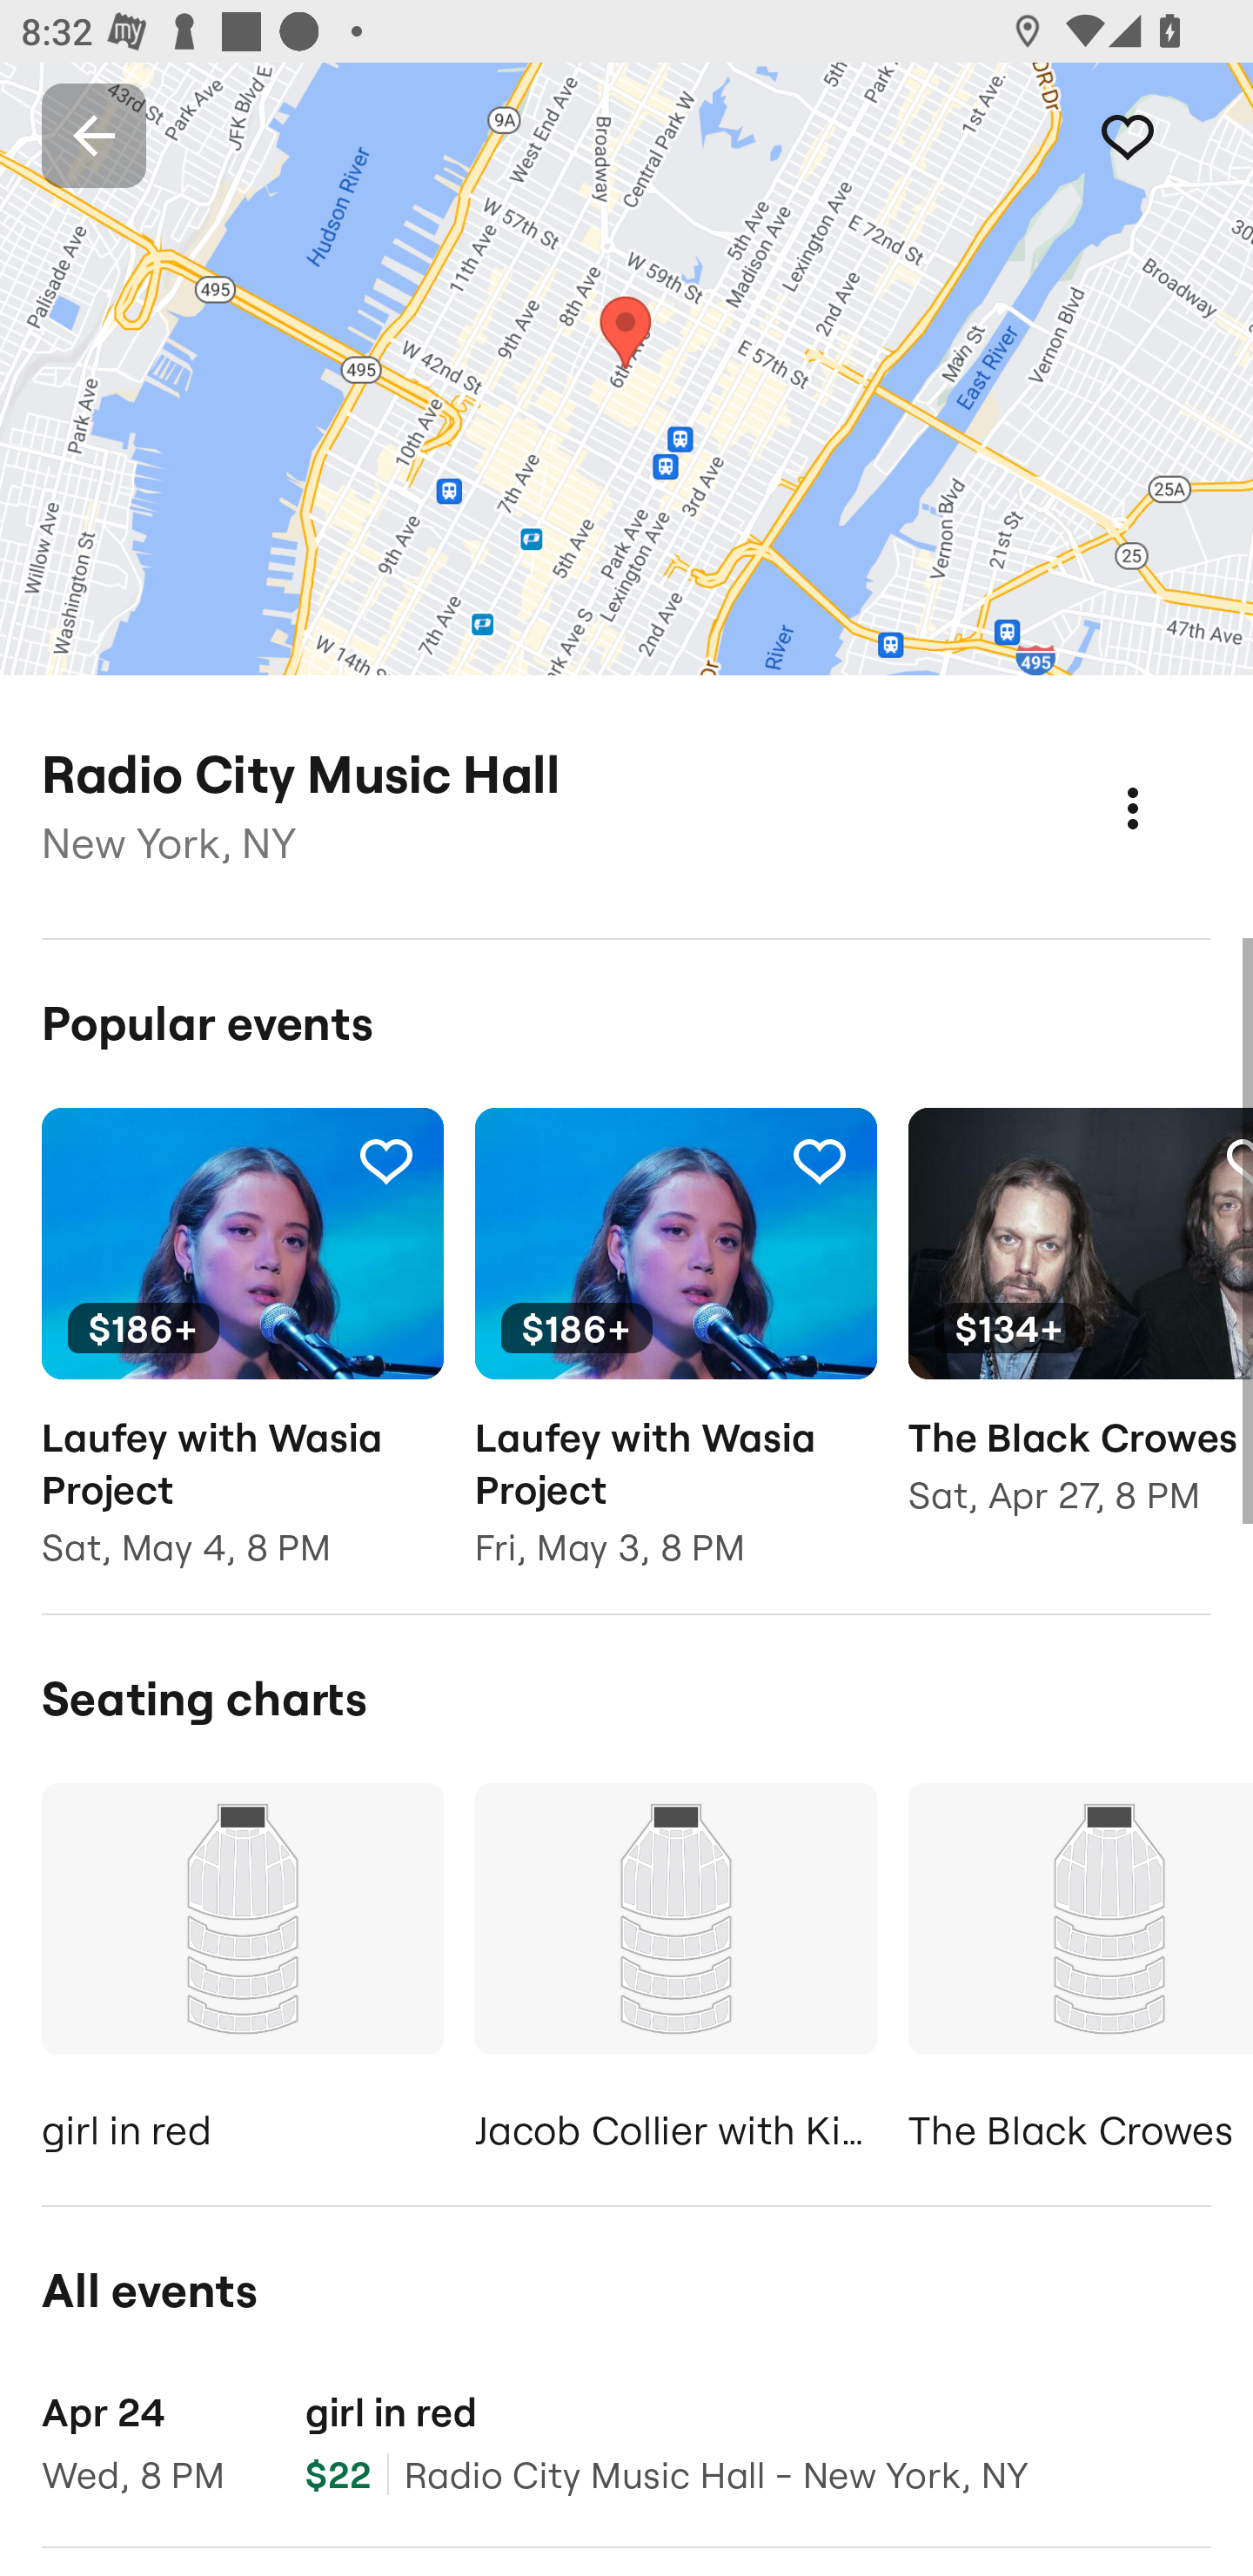 The width and height of the screenshot is (1253, 2576). Describe the element at coordinates (1081, 1973) in the screenshot. I see `The Black Crowes` at that location.